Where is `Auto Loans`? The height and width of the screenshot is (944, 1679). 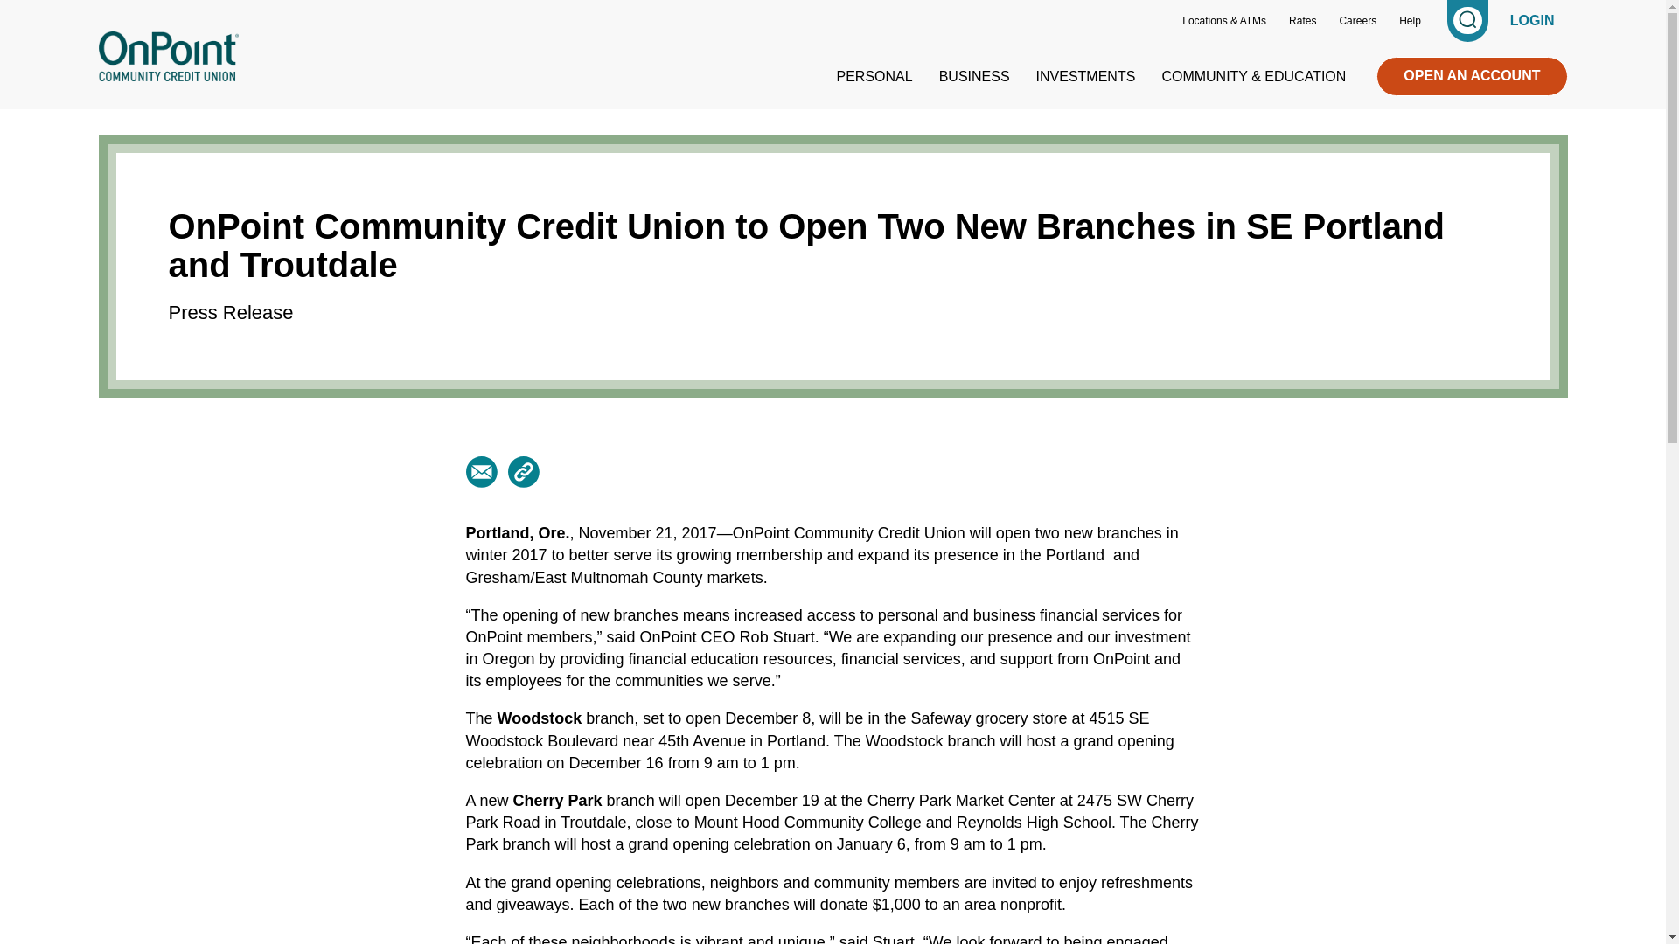
Auto Loans is located at coordinates (409, 108).